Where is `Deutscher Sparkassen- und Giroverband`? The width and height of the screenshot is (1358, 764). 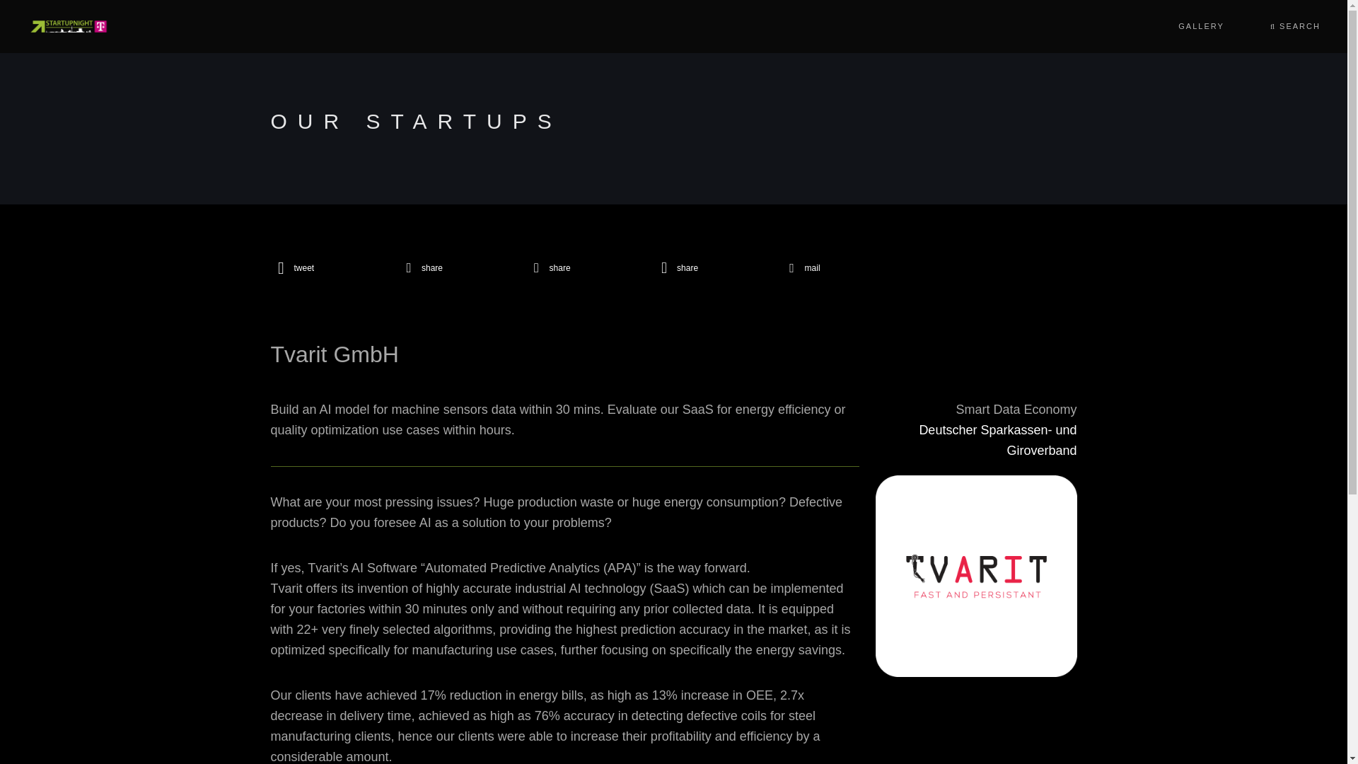
Deutscher Sparkassen- und Giroverband is located at coordinates (976, 449).